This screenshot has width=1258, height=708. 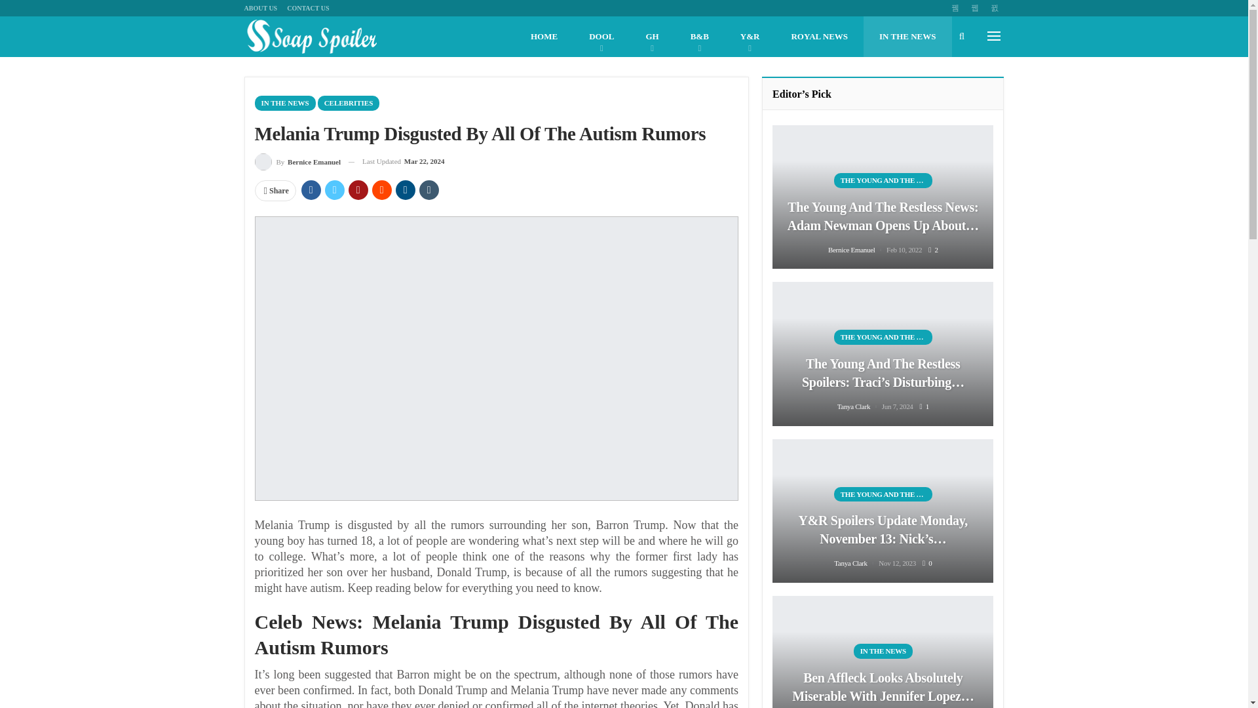 I want to click on ROYAL NEWS, so click(x=819, y=37).